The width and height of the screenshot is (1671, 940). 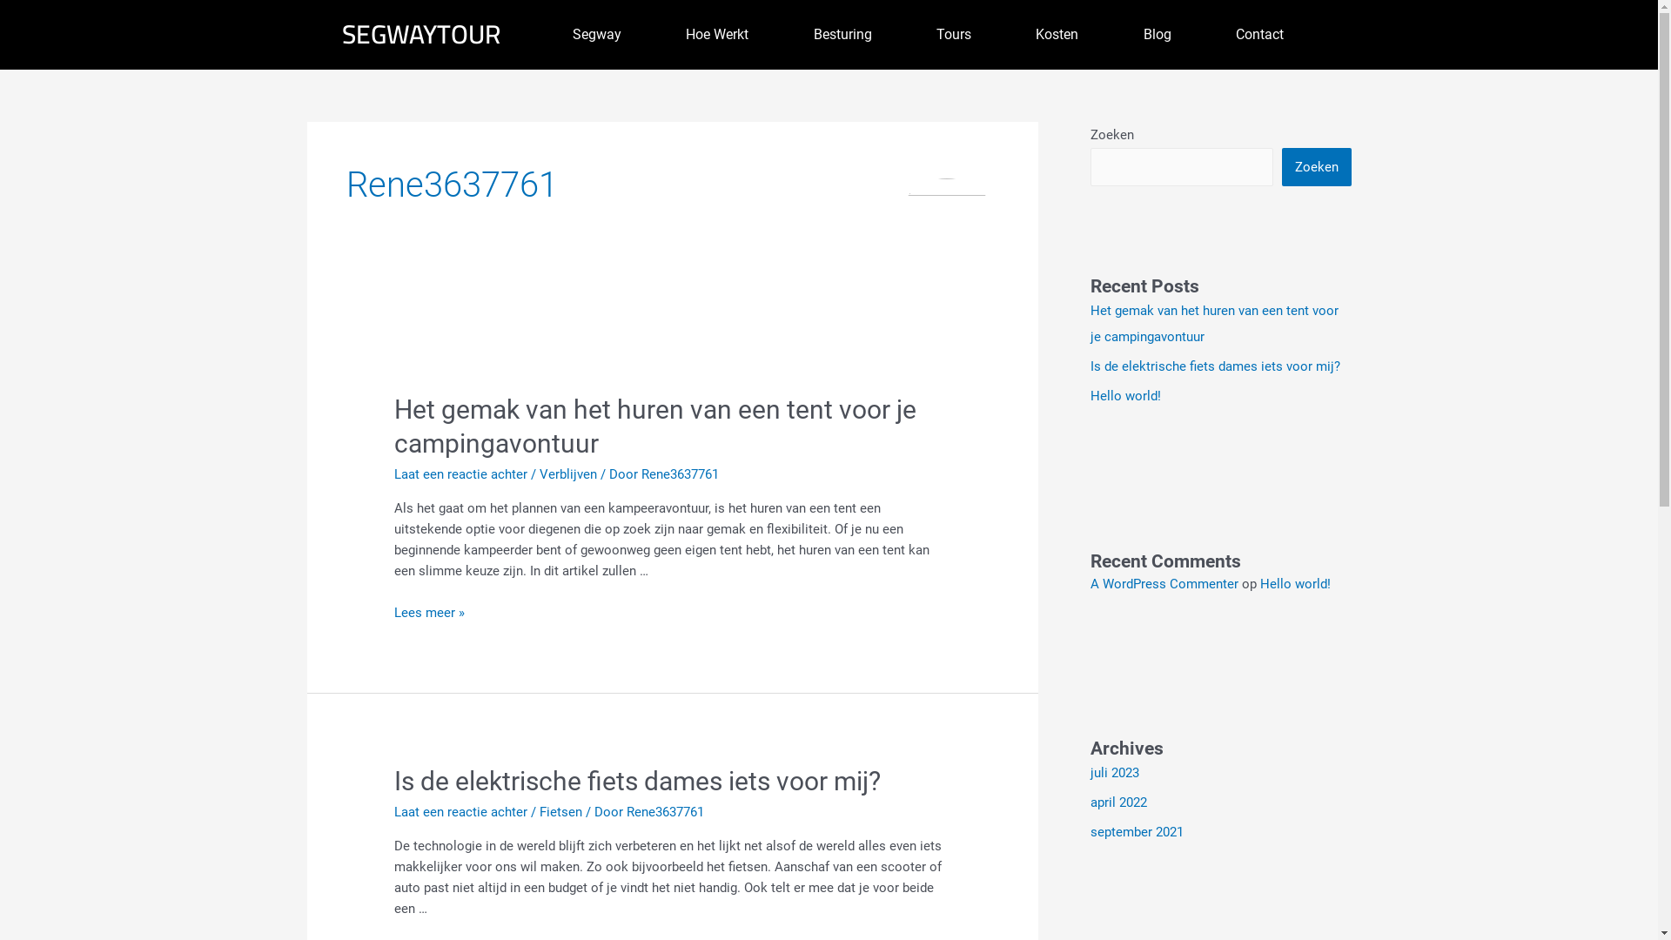 What do you see at coordinates (568, 474) in the screenshot?
I see `Verblijven` at bounding box center [568, 474].